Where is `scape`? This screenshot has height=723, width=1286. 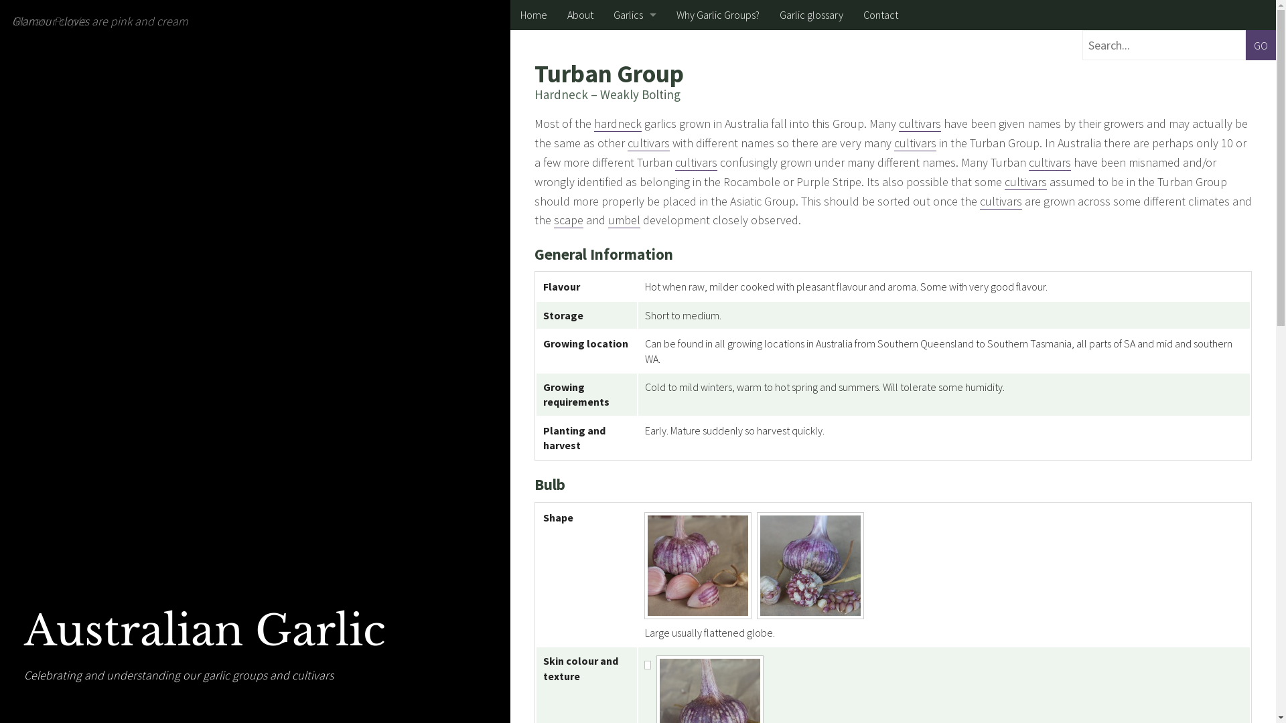 scape is located at coordinates (569, 220).